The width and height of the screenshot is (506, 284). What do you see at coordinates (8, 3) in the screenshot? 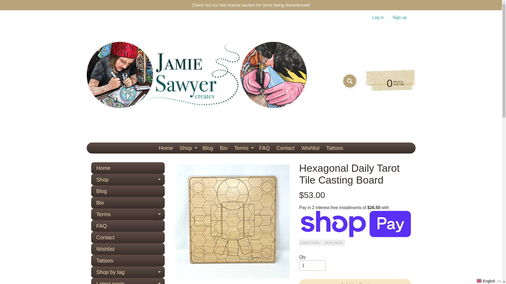
I see `Skip to content` at bounding box center [8, 3].